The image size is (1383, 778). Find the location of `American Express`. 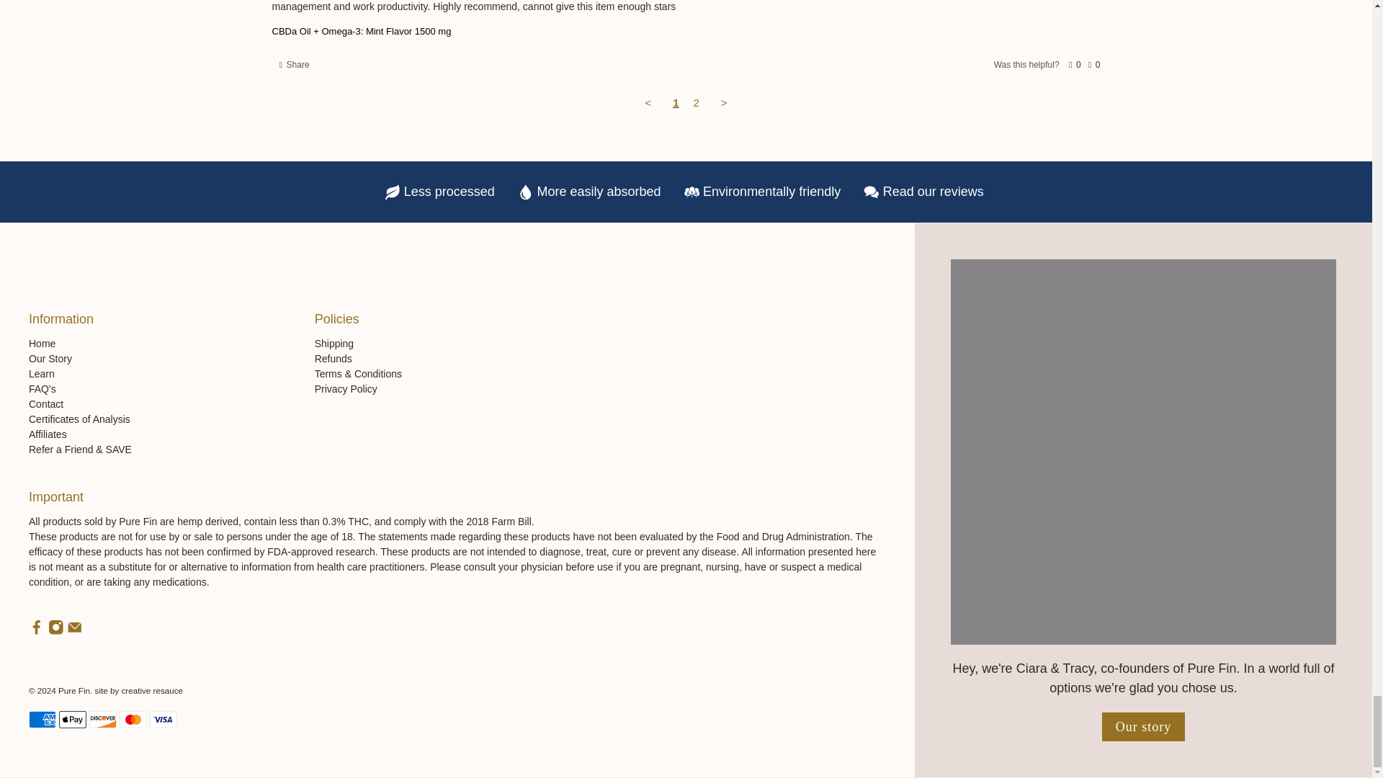

American Express is located at coordinates (42, 719).